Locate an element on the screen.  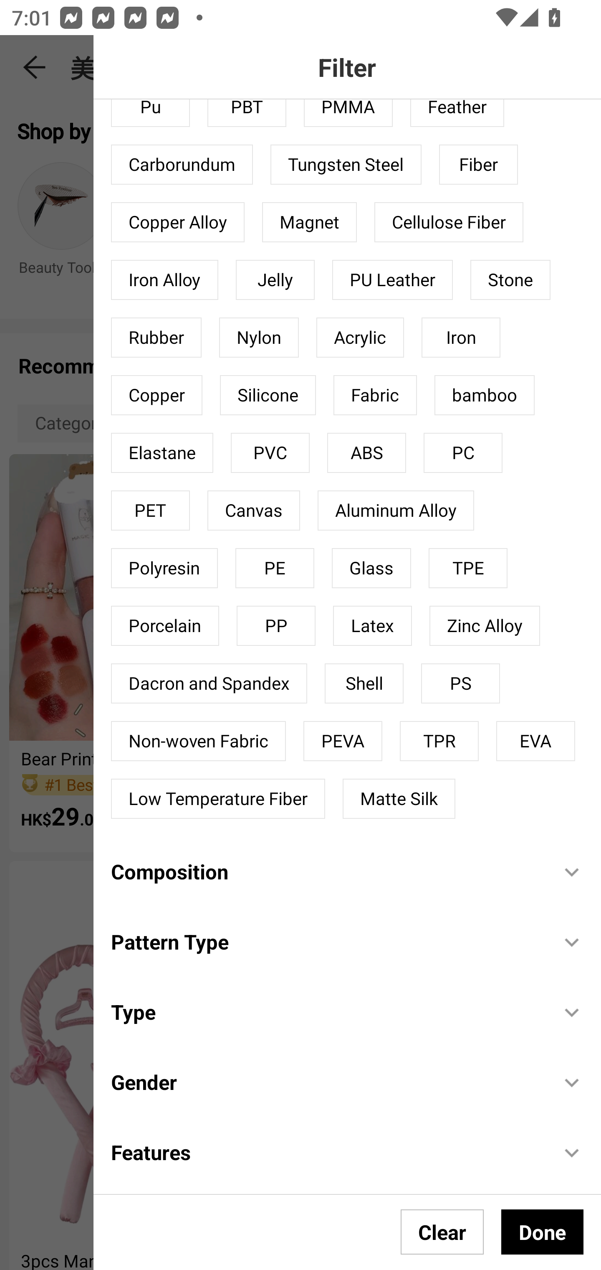
PEVA is located at coordinates (343, 741).